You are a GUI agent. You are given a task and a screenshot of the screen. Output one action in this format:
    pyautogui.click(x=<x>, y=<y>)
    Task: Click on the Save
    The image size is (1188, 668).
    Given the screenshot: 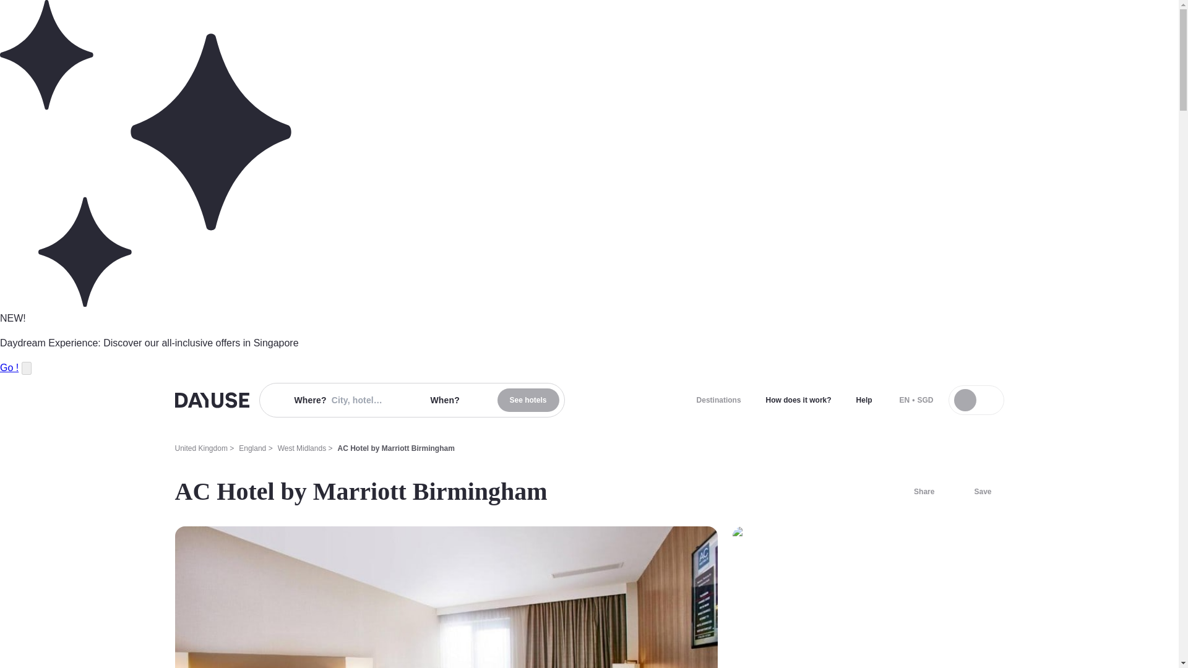 What is the action you would take?
    pyautogui.click(x=975, y=491)
    